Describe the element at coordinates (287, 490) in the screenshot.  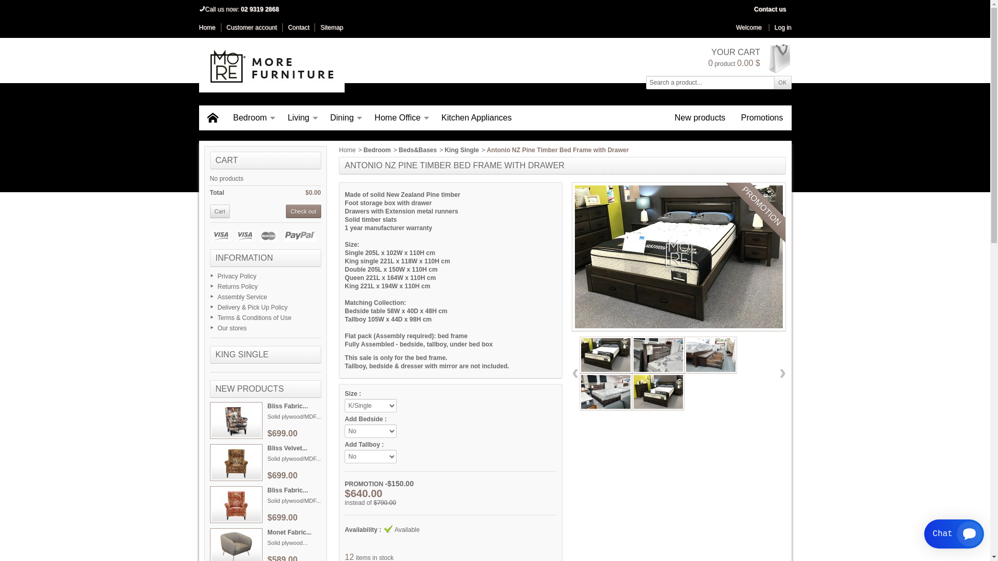
I see `Bliss Fabric...` at that location.